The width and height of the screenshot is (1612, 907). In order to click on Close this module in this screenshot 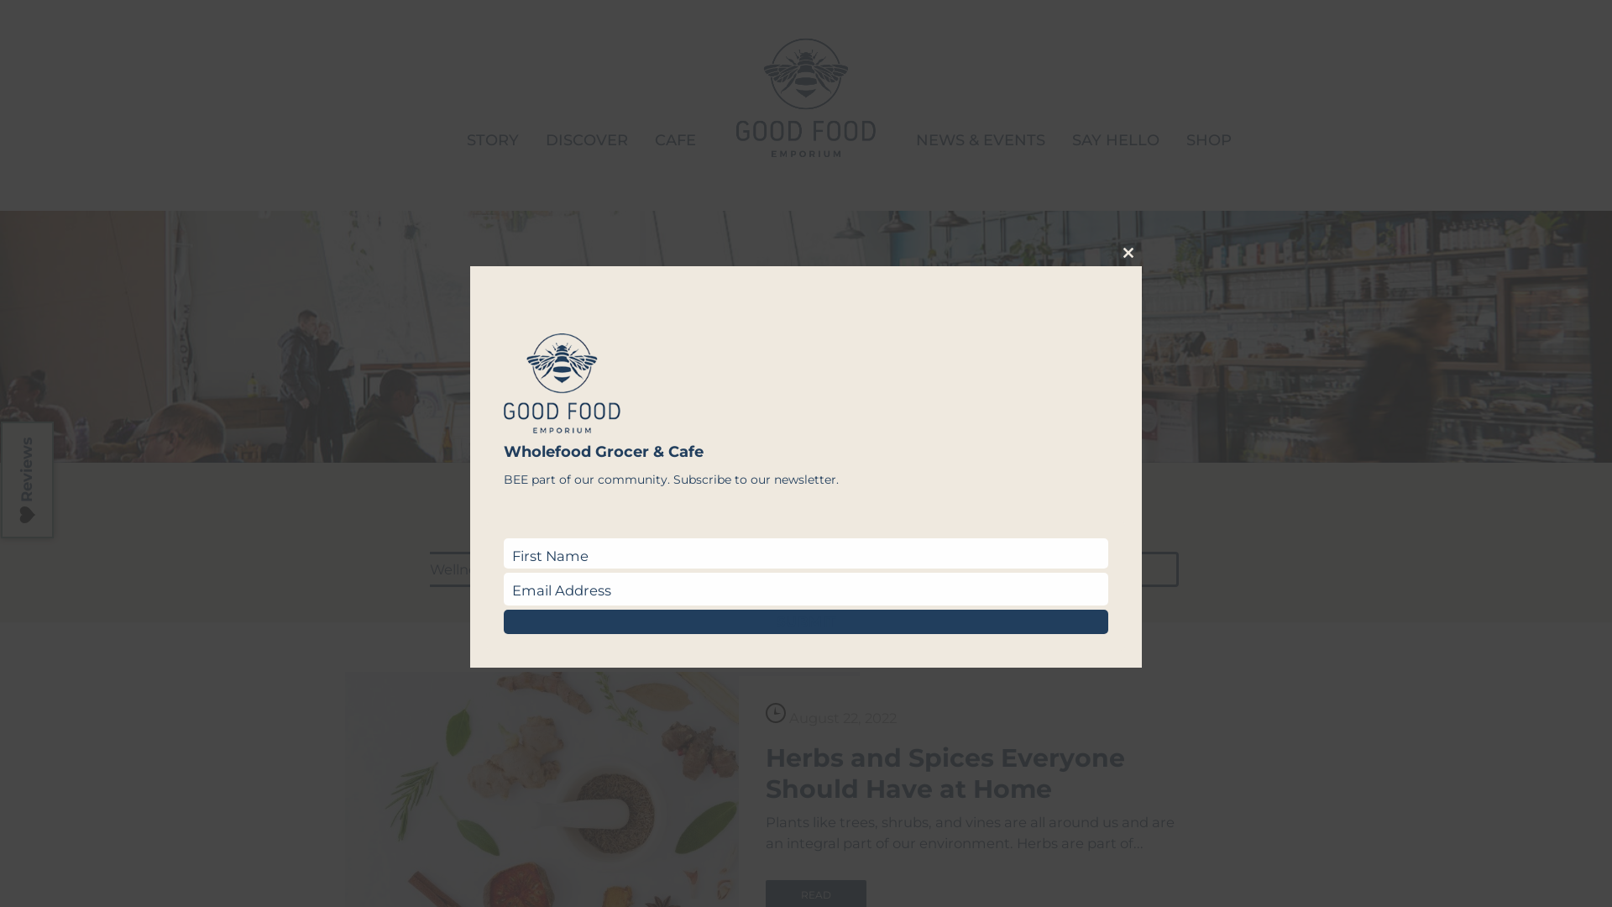, I will do `click(1128, 253)`.